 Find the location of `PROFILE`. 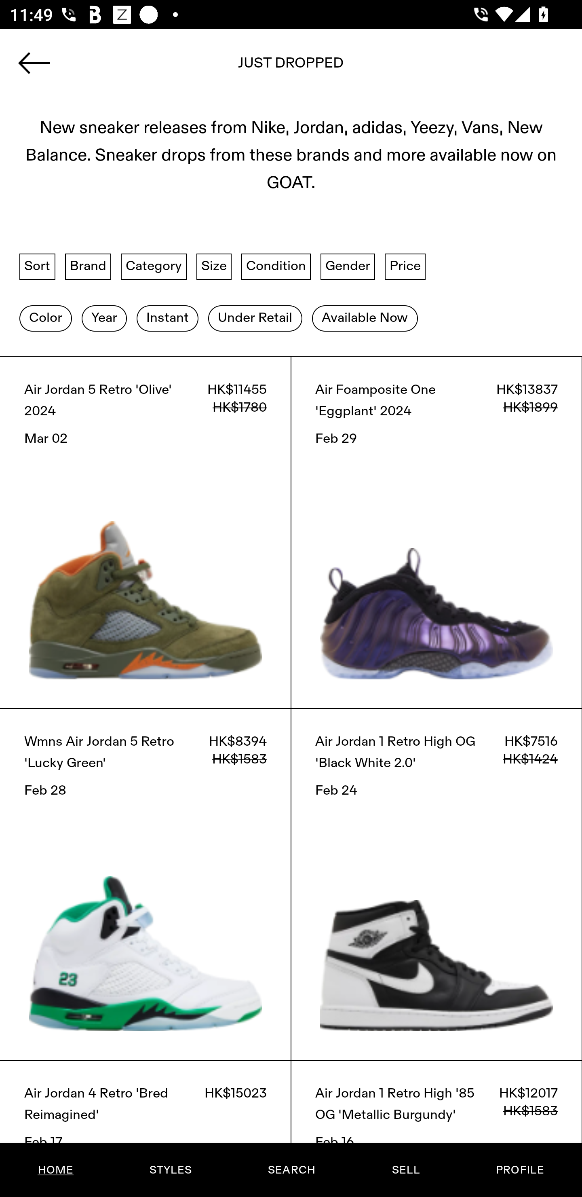

PROFILE is located at coordinates (520, 1170).